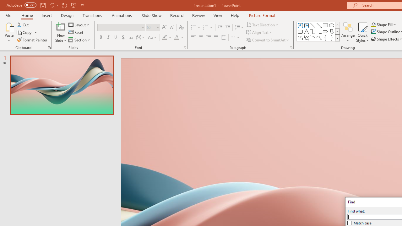  What do you see at coordinates (153, 38) in the screenshot?
I see `Change Case` at bounding box center [153, 38].